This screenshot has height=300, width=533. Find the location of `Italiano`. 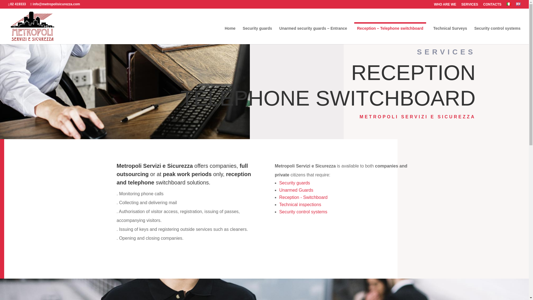

Italiano is located at coordinates (509, 4).